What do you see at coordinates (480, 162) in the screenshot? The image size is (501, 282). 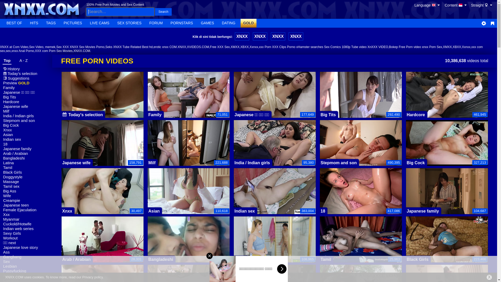 I see `327,213` at bounding box center [480, 162].